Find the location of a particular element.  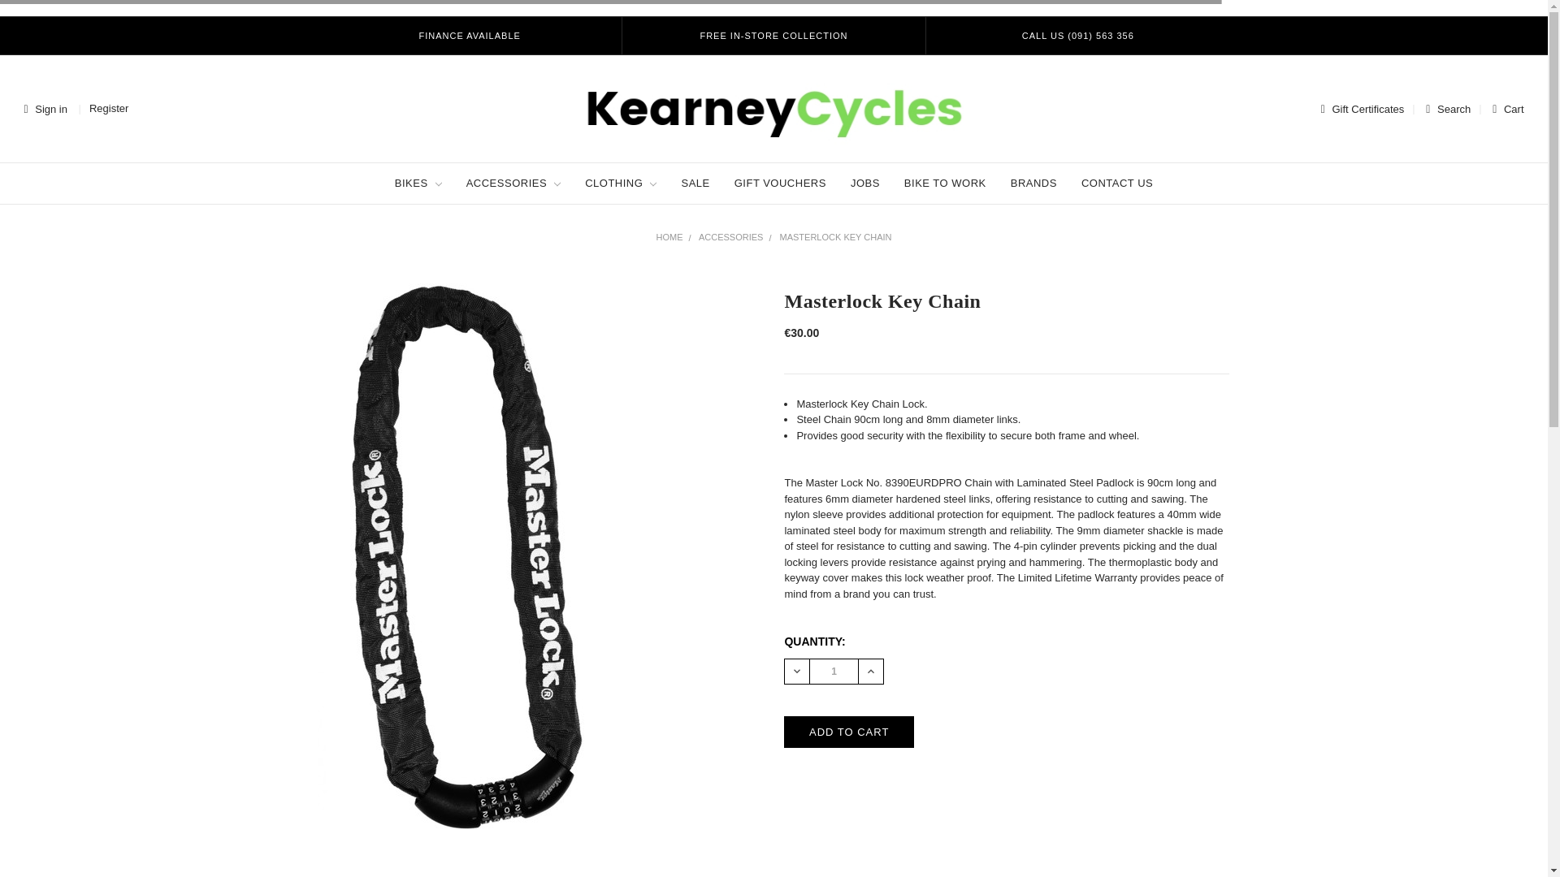

Add to Cart is located at coordinates (848, 732).